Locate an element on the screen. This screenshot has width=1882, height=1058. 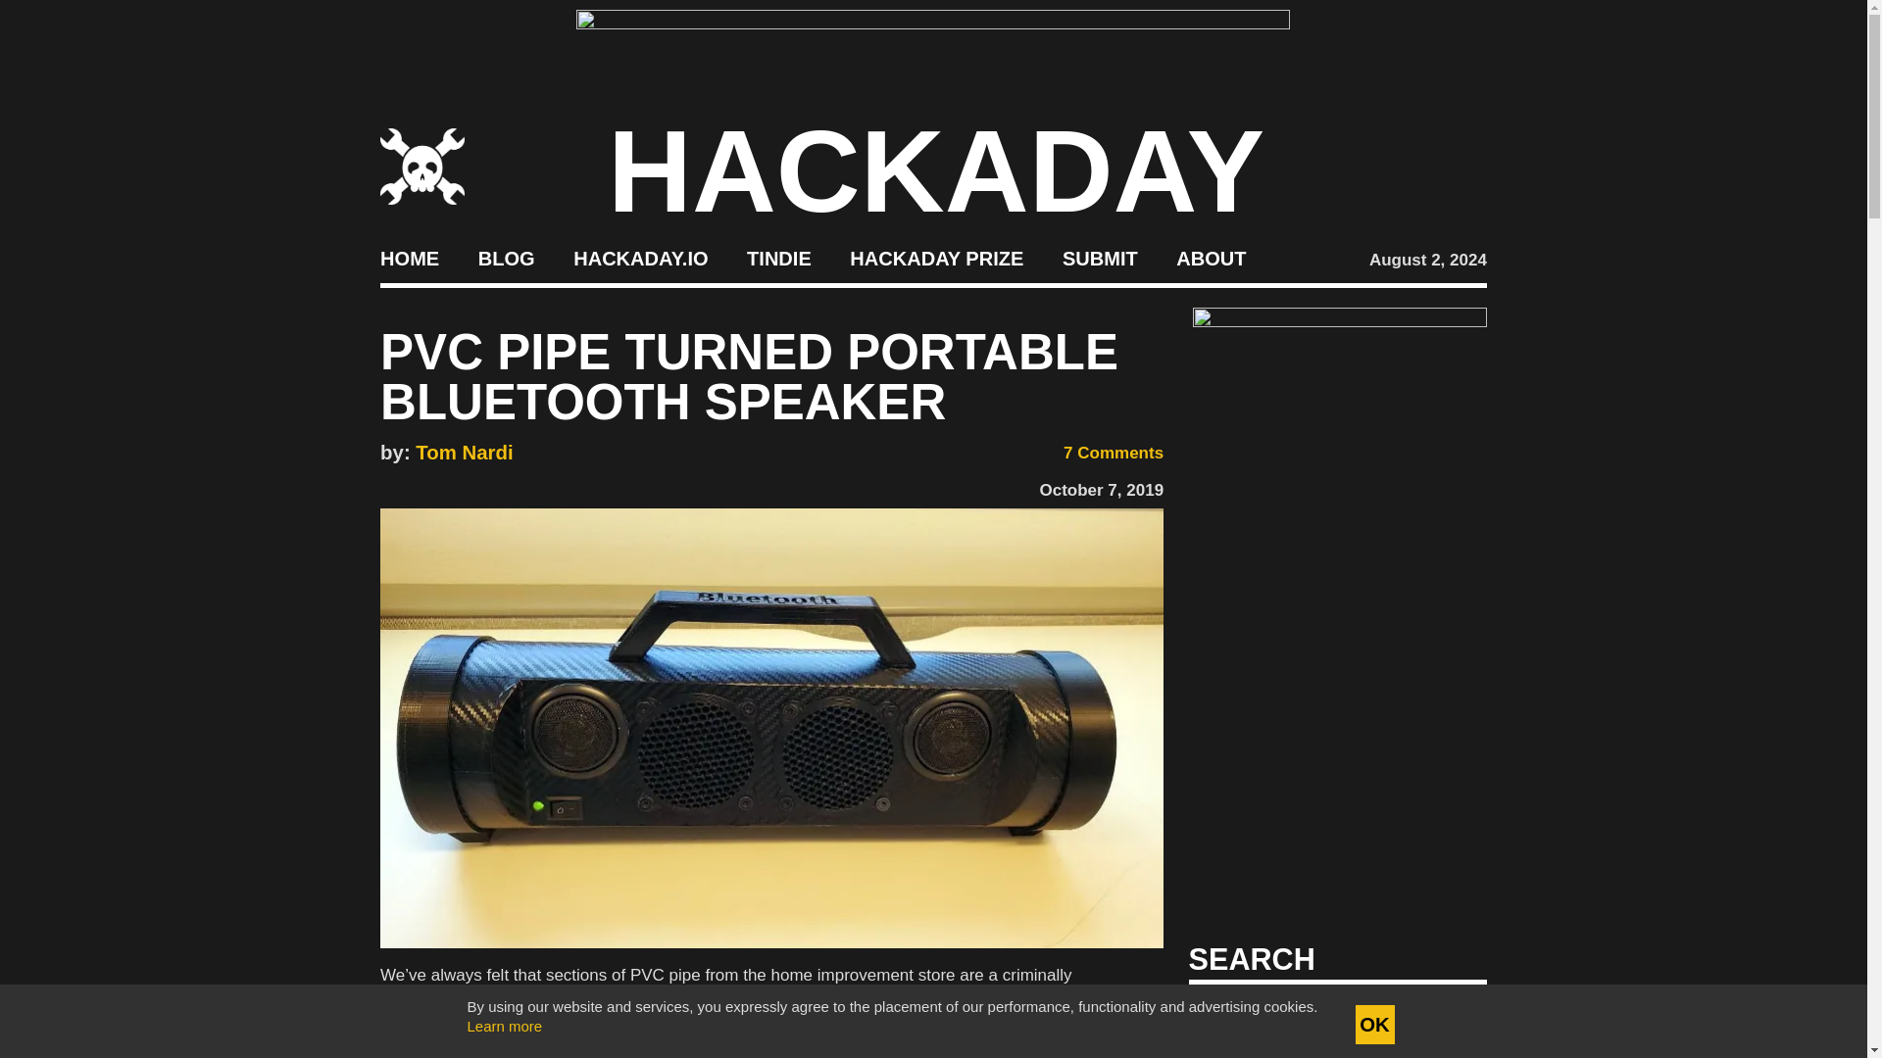
Share on Hacker News is located at coordinates (449, 486).